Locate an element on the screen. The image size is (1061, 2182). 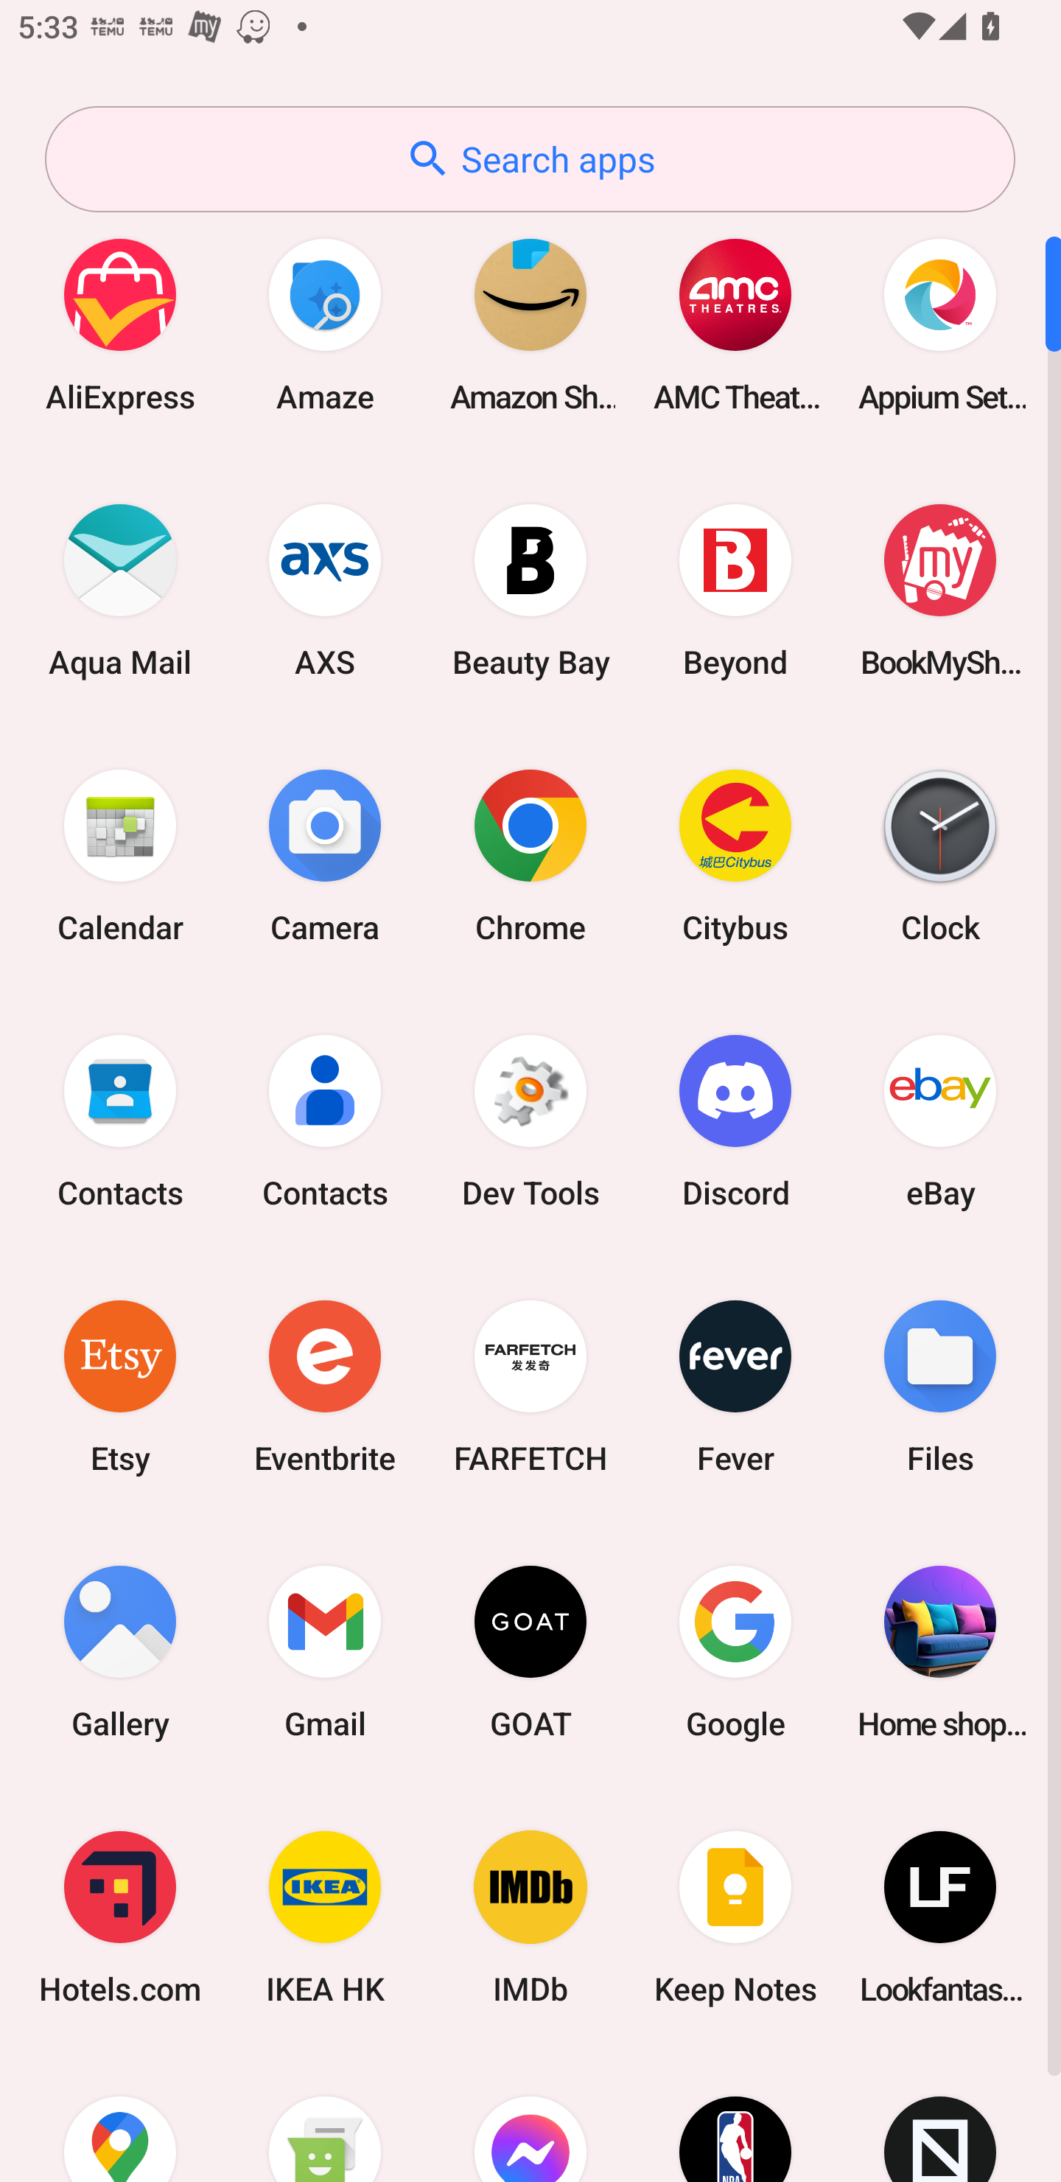
Files is located at coordinates (940, 1386).